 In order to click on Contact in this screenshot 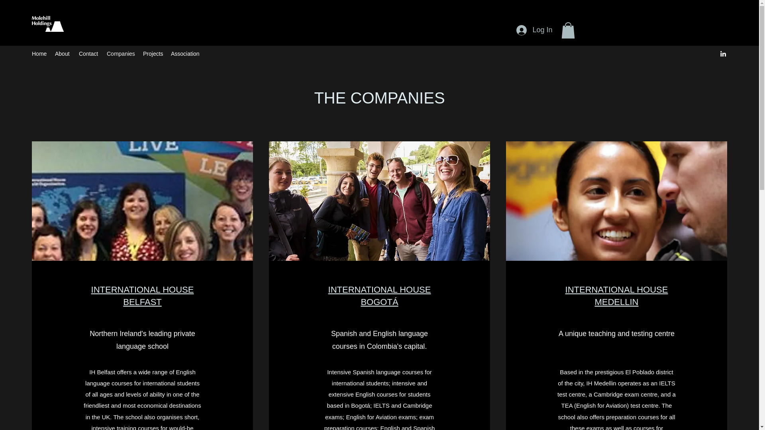, I will do `click(88, 53)`.